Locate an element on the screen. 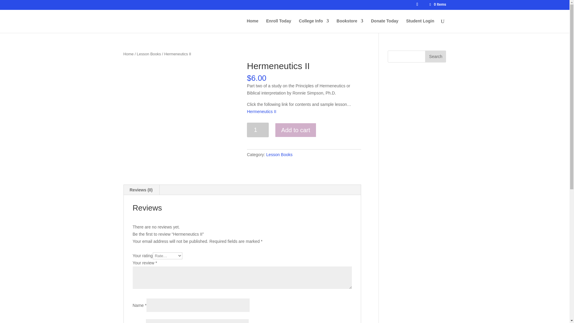  Qty is located at coordinates (258, 130).